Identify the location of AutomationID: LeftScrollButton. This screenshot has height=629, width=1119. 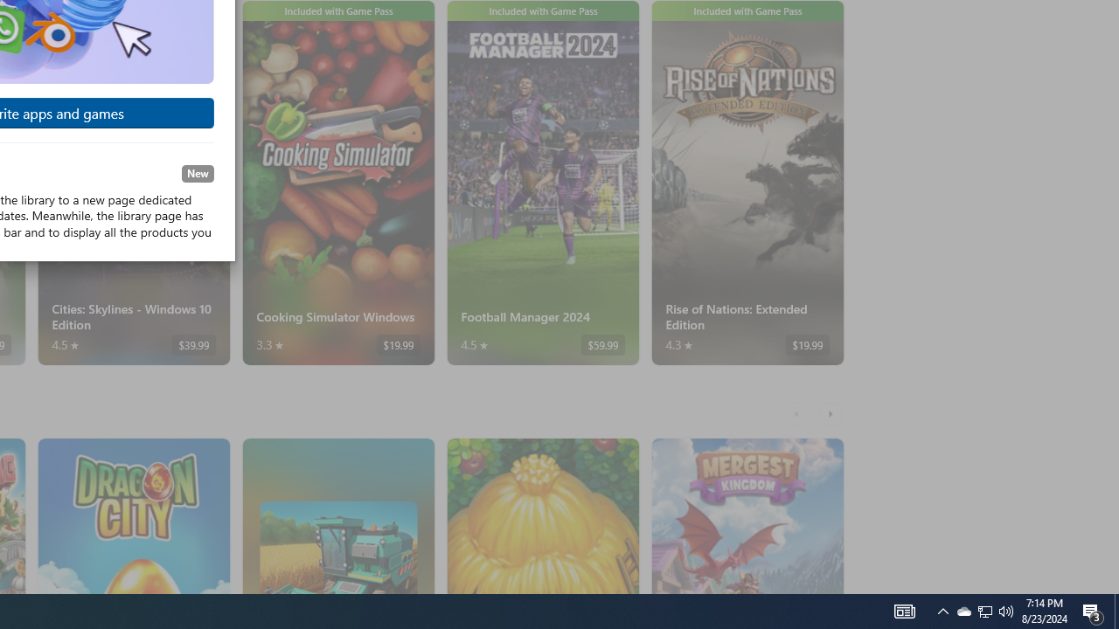
(798, 413).